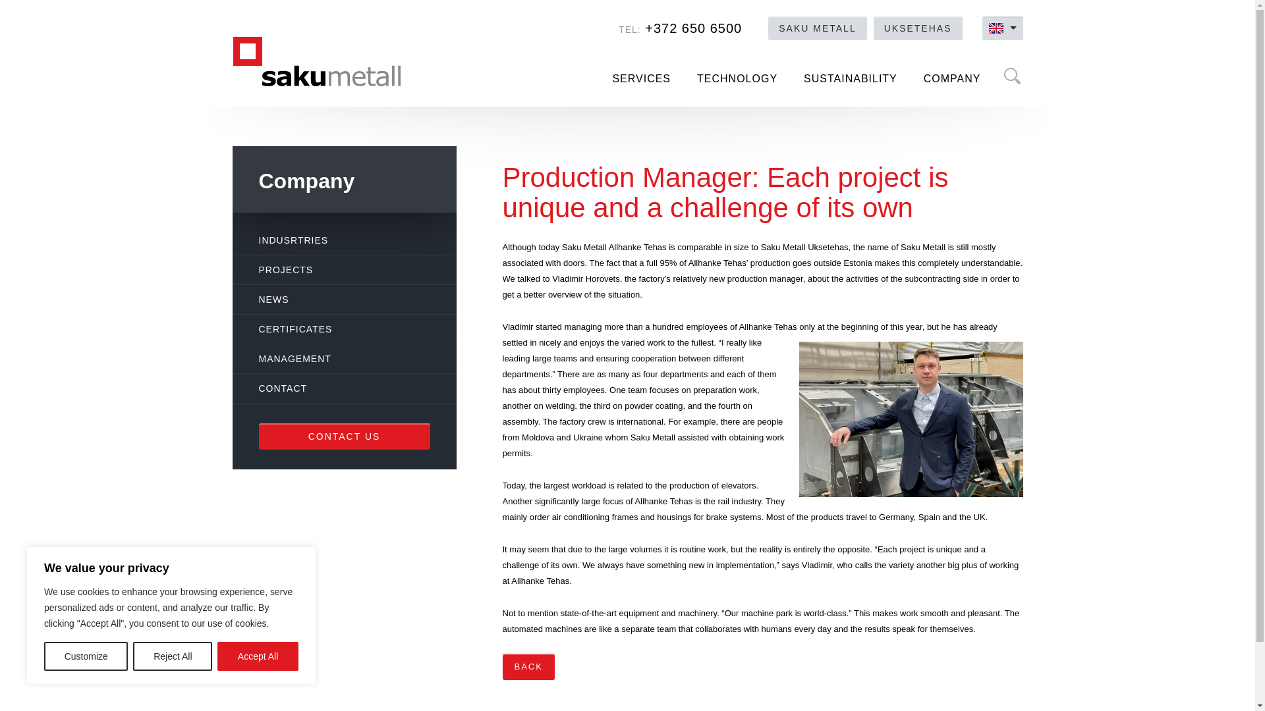 This screenshot has width=1265, height=711. Describe the element at coordinates (341, 300) in the screenshot. I see `NEWS` at that location.